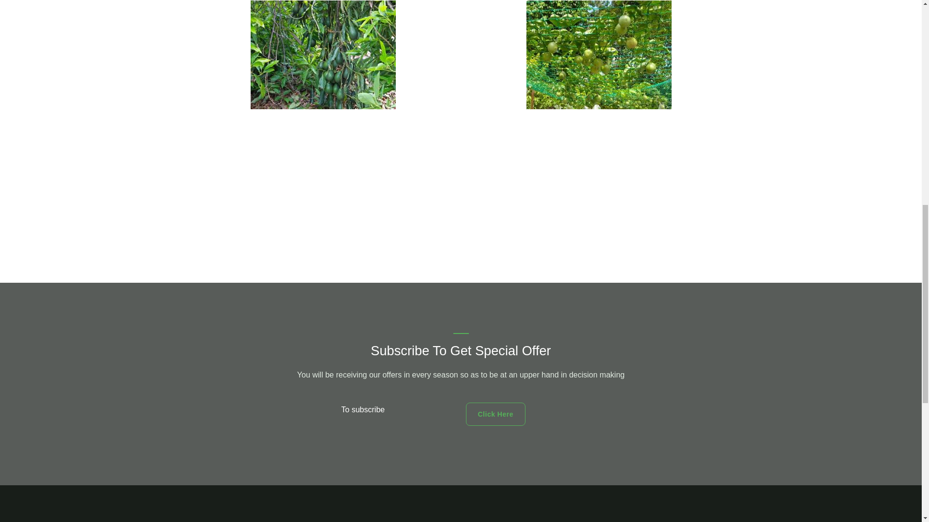  What do you see at coordinates (494, 414) in the screenshot?
I see `Click Here` at bounding box center [494, 414].